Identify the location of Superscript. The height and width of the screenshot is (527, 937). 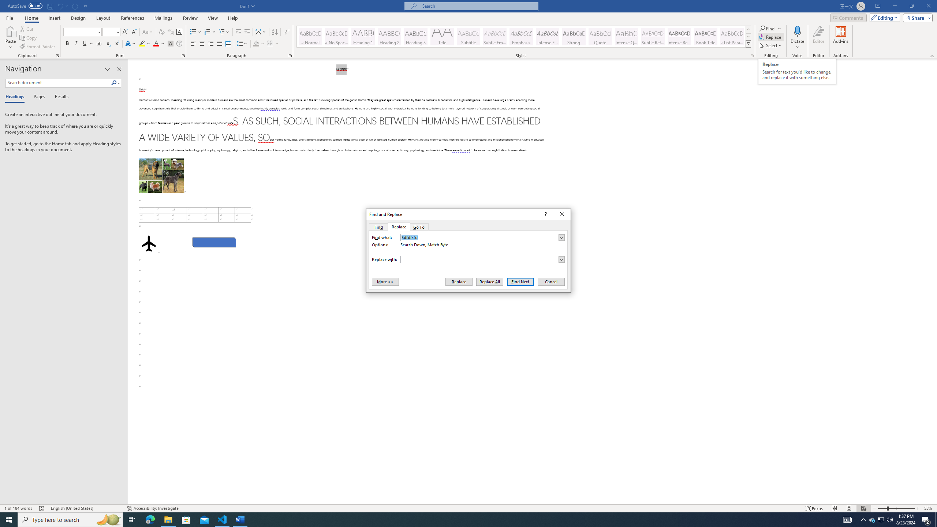
(116, 44).